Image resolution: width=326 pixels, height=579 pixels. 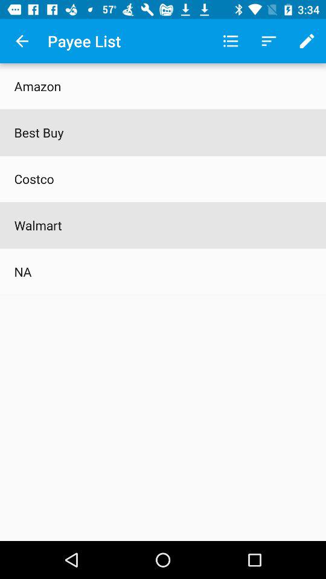 What do you see at coordinates (231, 41) in the screenshot?
I see `turn on the app next to the payee list item` at bounding box center [231, 41].